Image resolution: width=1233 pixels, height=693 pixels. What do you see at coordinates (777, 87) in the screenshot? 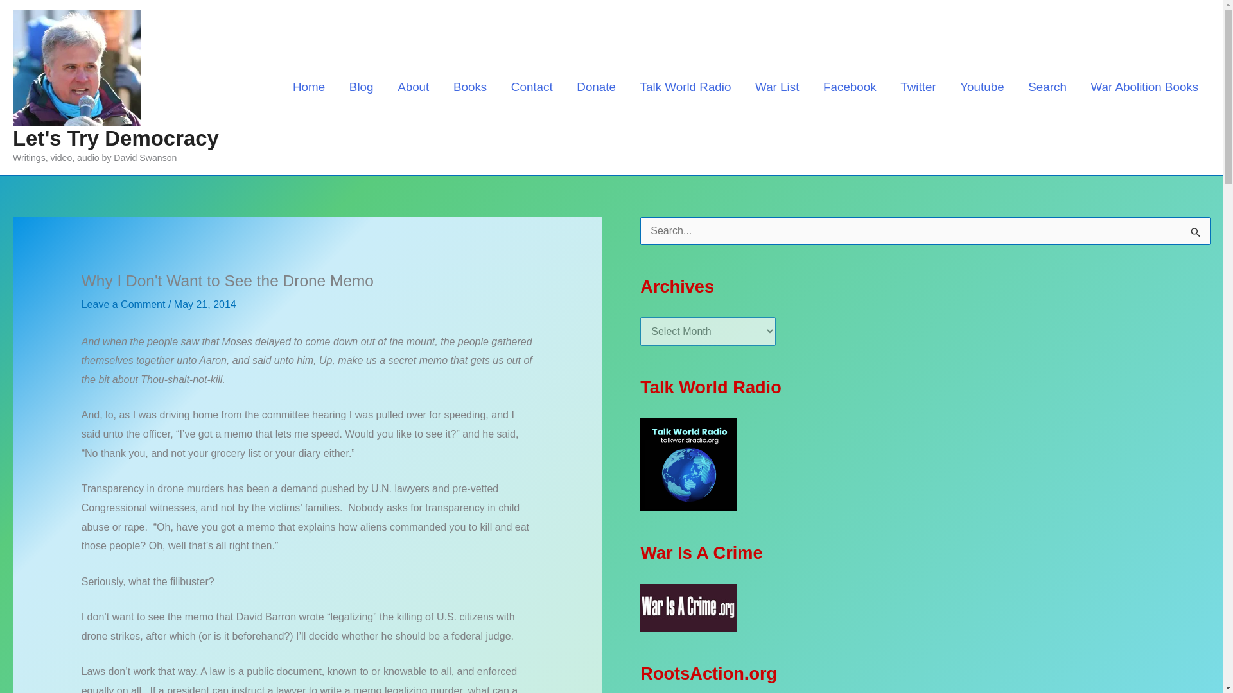
I see `War List` at bounding box center [777, 87].